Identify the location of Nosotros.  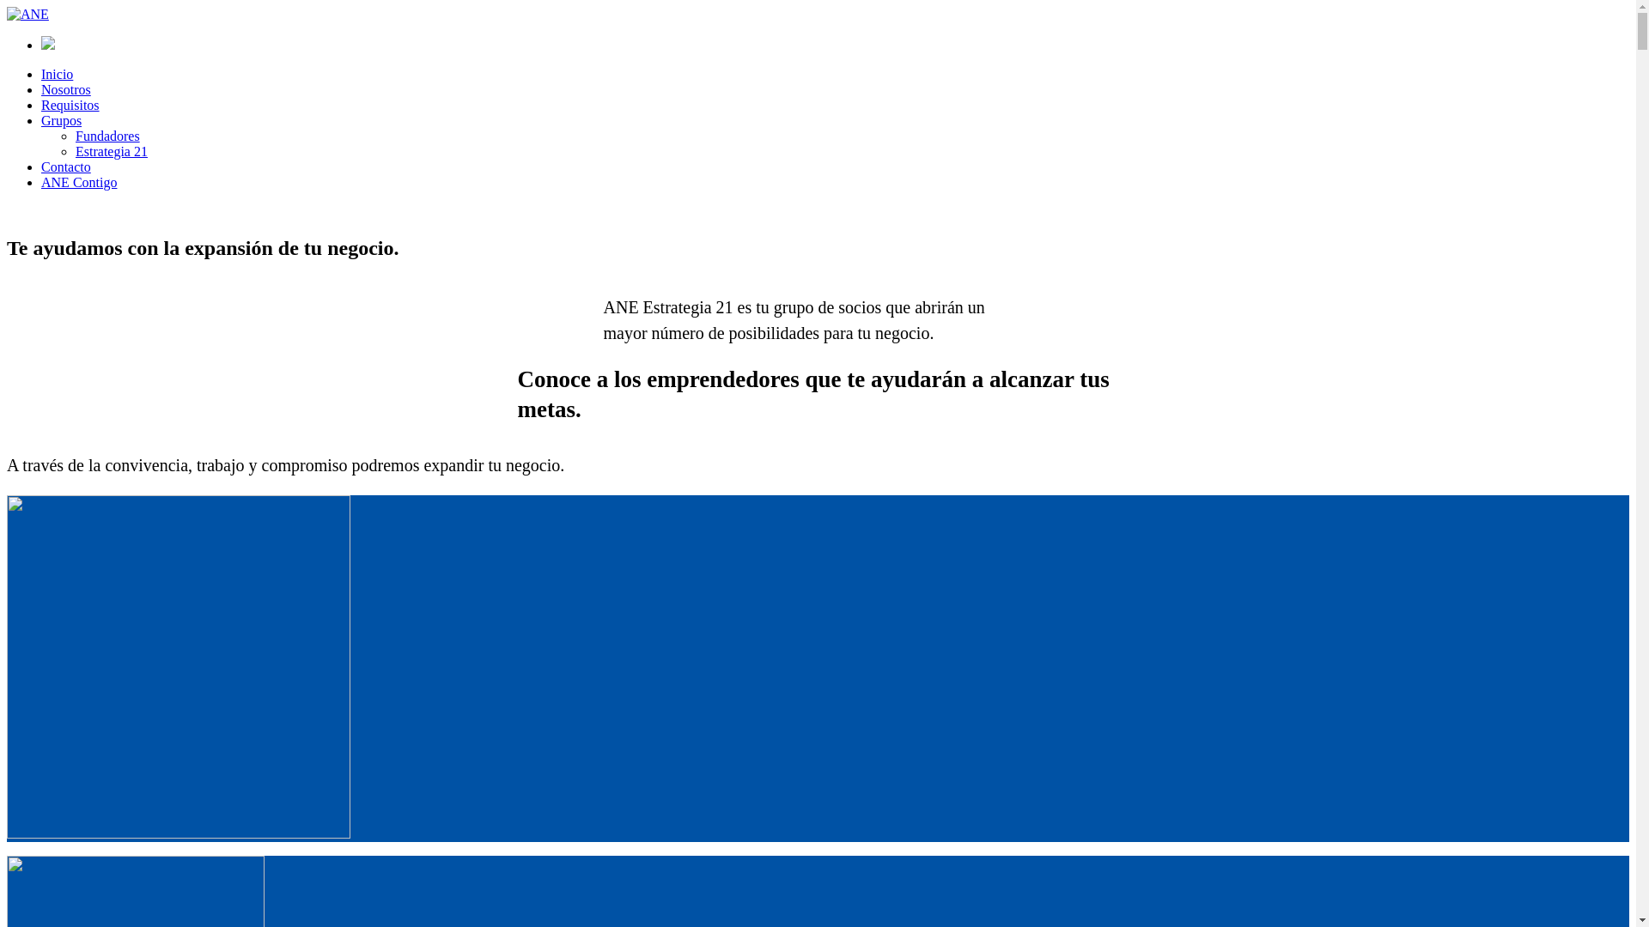
(66, 89).